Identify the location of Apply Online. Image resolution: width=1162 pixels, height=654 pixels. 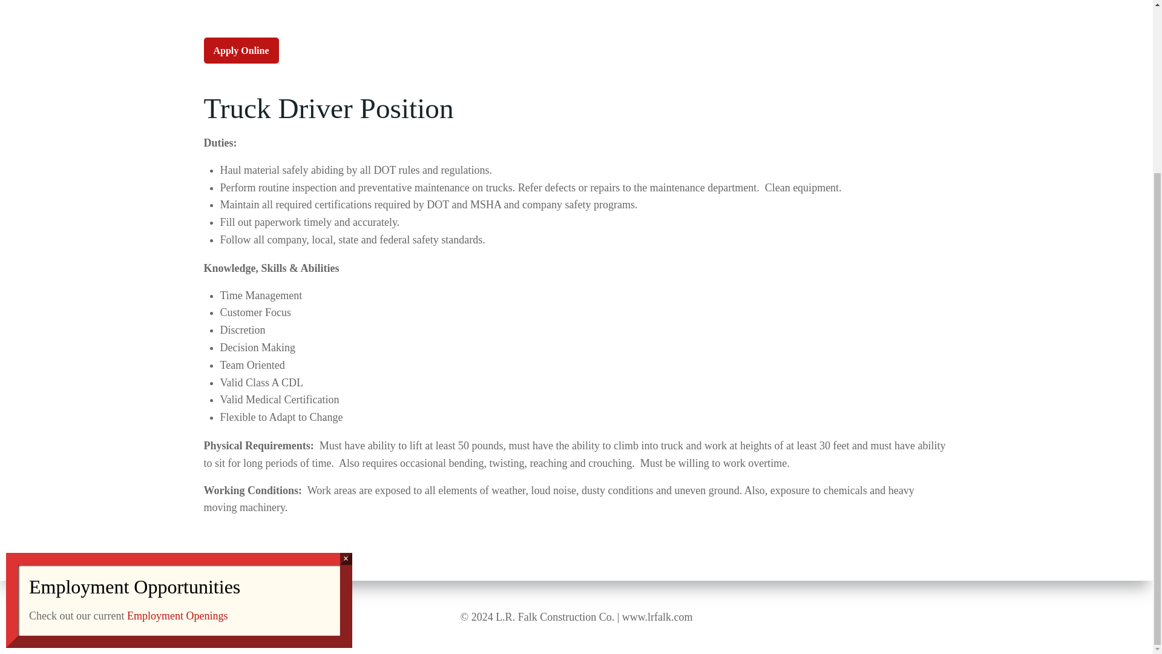
(241, 50).